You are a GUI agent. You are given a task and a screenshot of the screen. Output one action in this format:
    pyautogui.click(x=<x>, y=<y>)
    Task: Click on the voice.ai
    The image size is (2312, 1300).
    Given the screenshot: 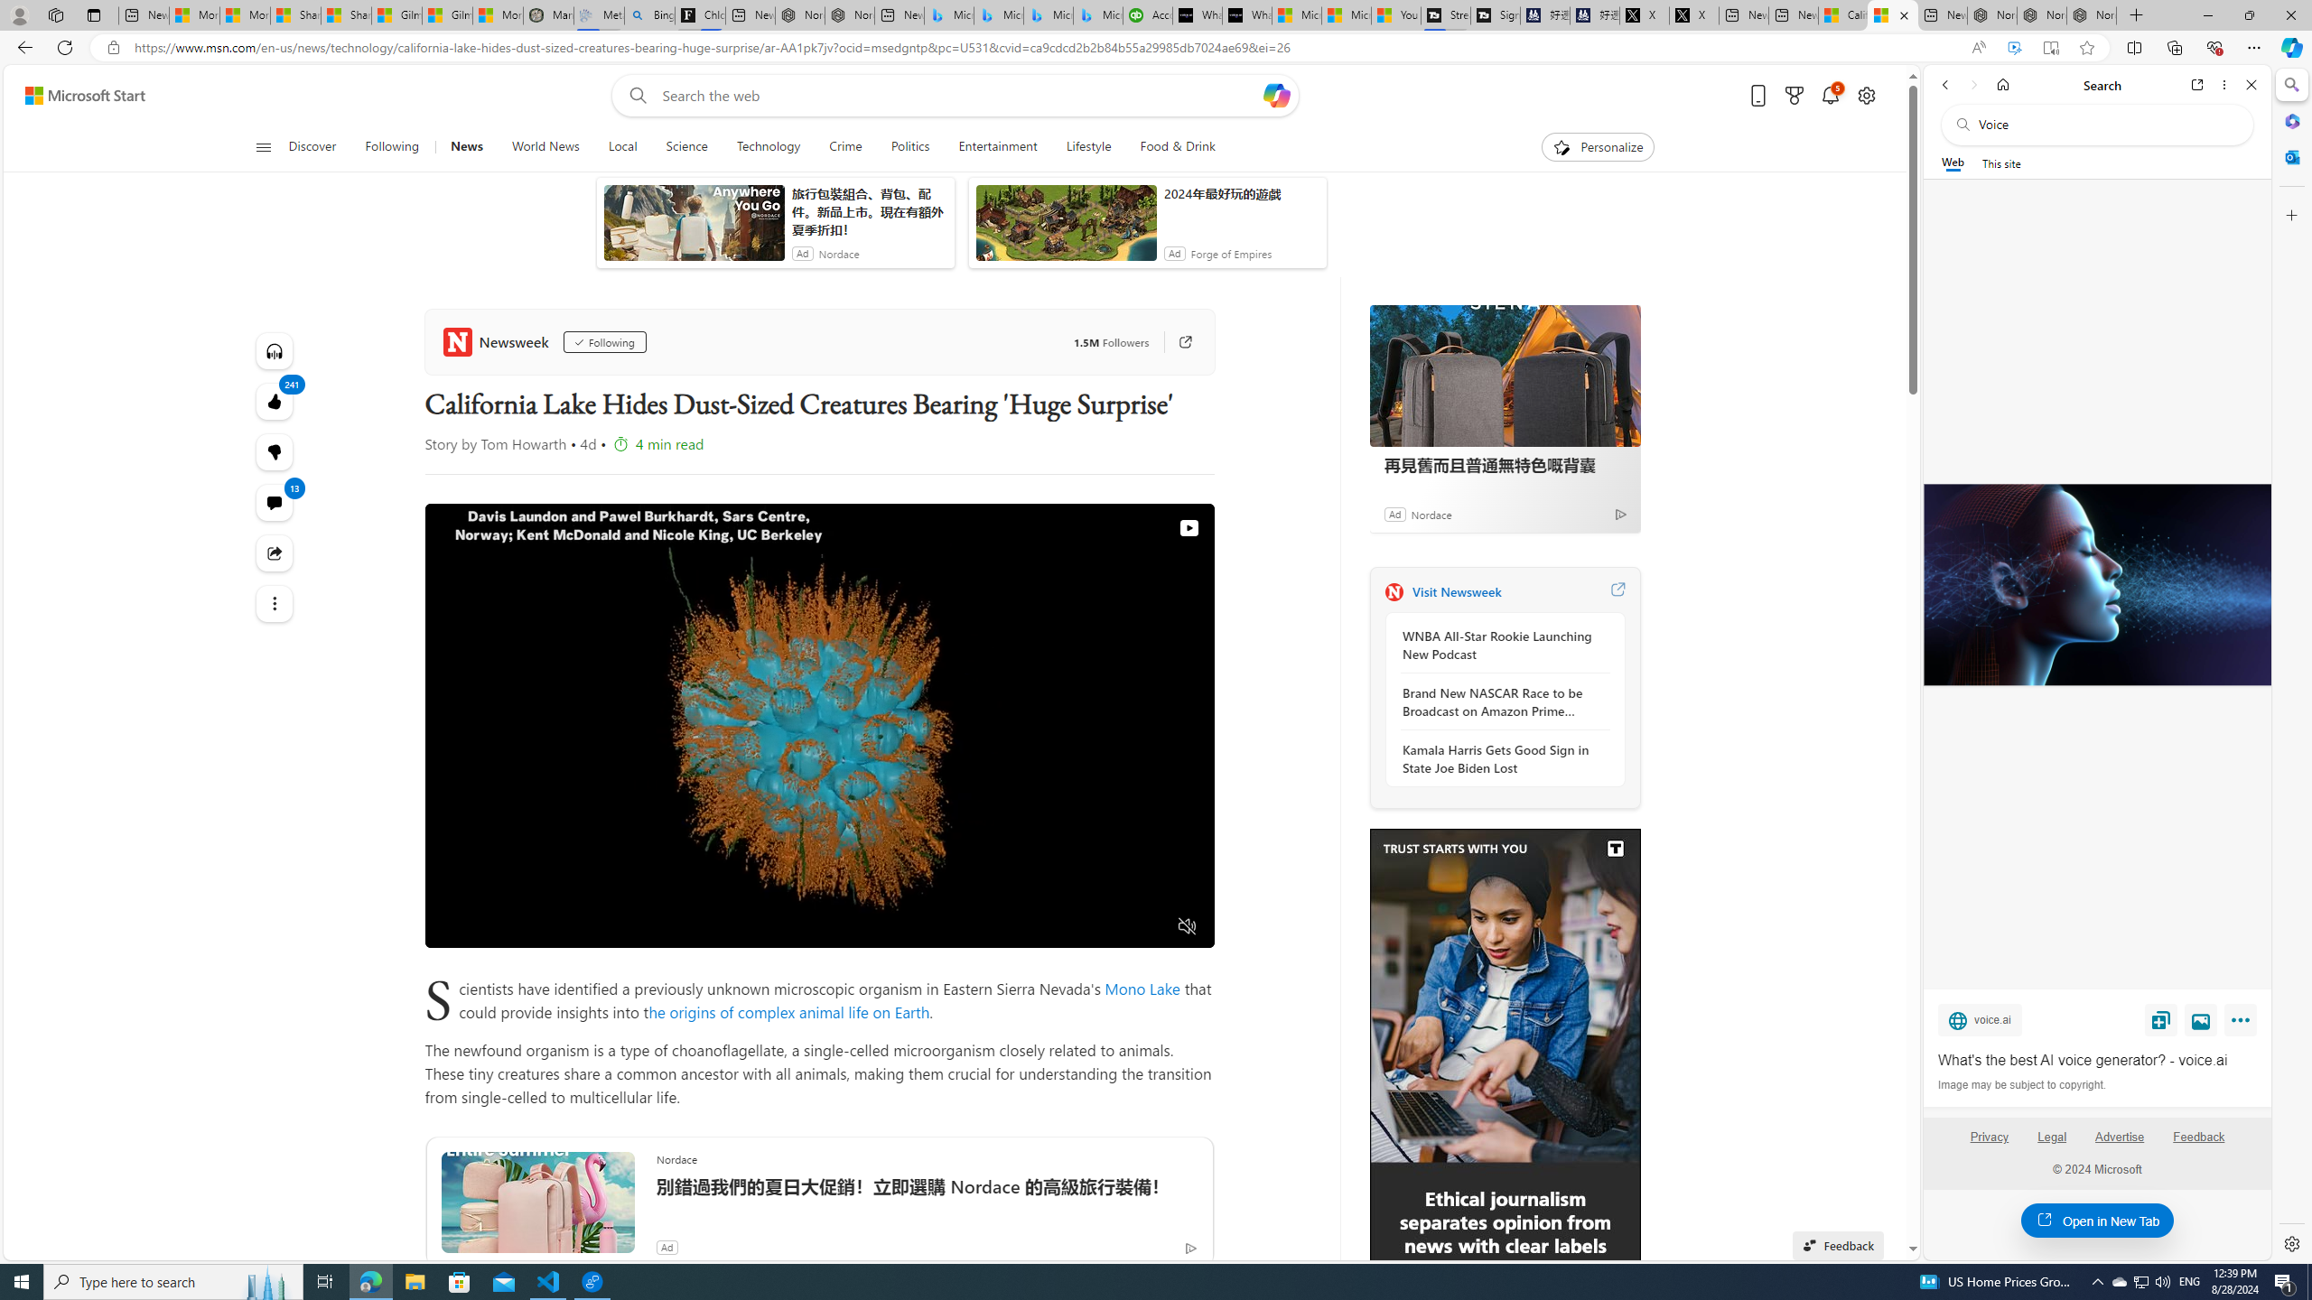 What is the action you would take?
    pyautogui.click(x=1980, y=1019)
    